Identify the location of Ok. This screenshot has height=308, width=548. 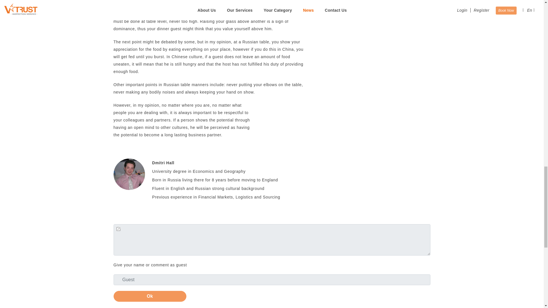
(150, 296).